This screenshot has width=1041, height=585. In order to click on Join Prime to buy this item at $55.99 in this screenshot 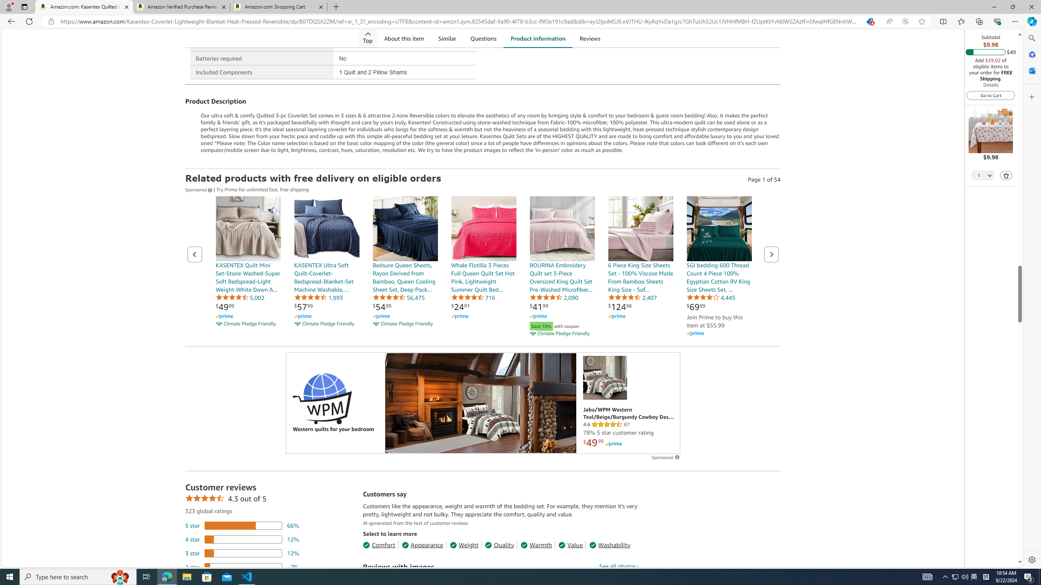, I will do `click(714, 321)`.